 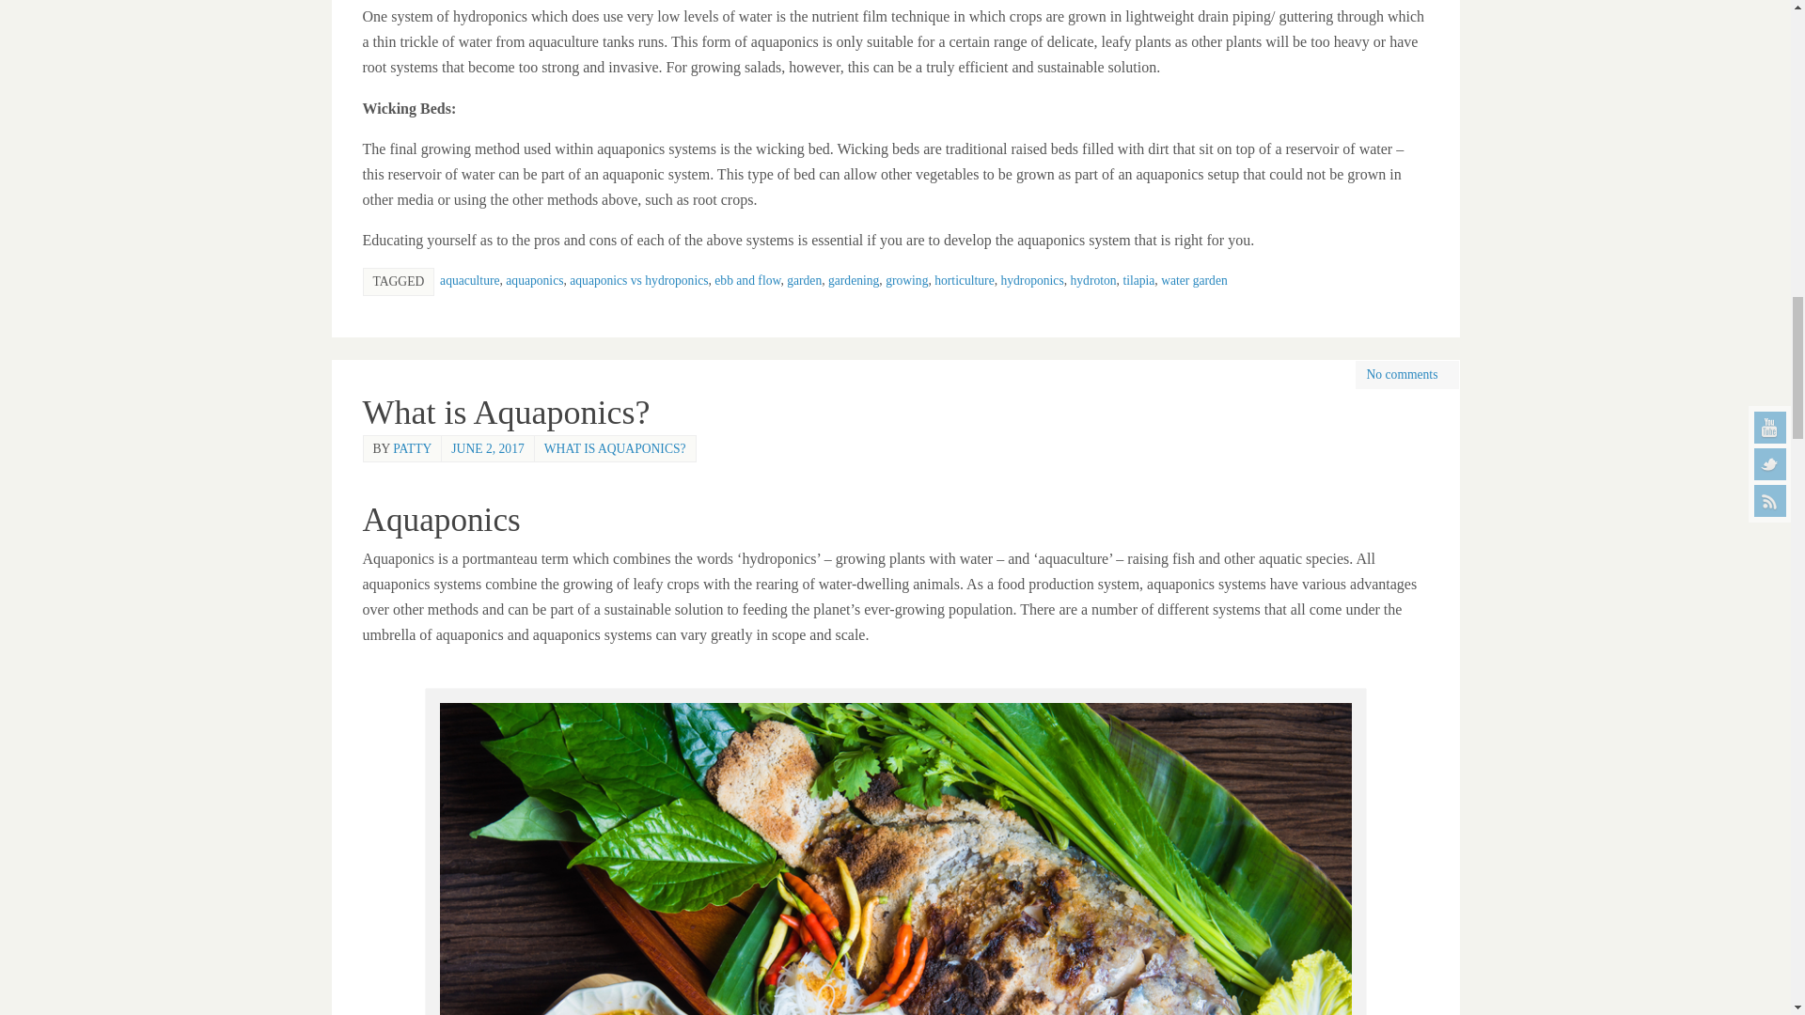 I want to click on WHAT IS AQUAPONICS?, so click(x=615, y=447).